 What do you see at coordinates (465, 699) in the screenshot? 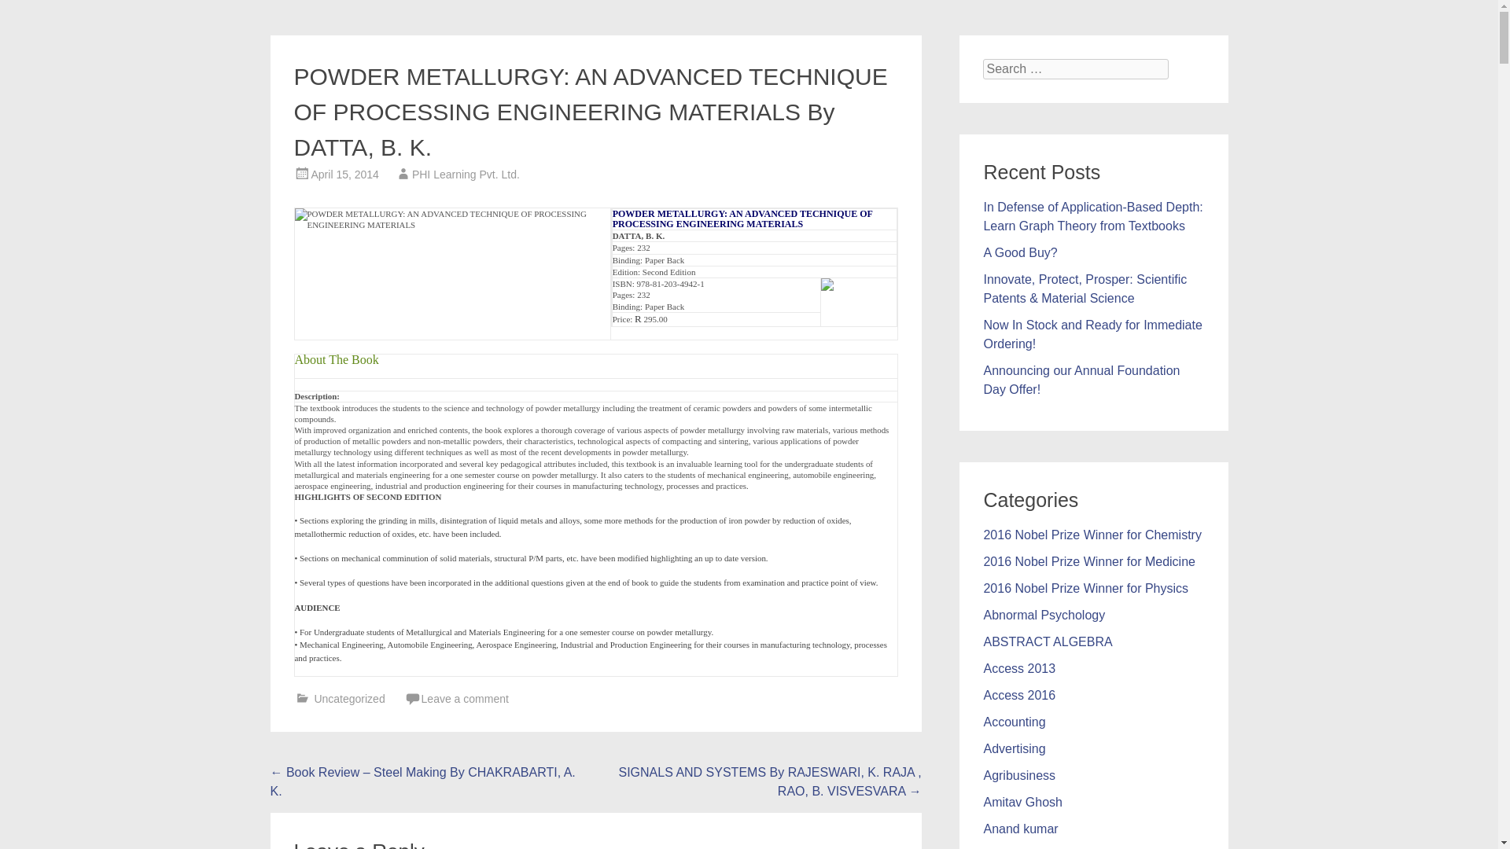
I see `Leave a comment` at bounding box center [465, 699].